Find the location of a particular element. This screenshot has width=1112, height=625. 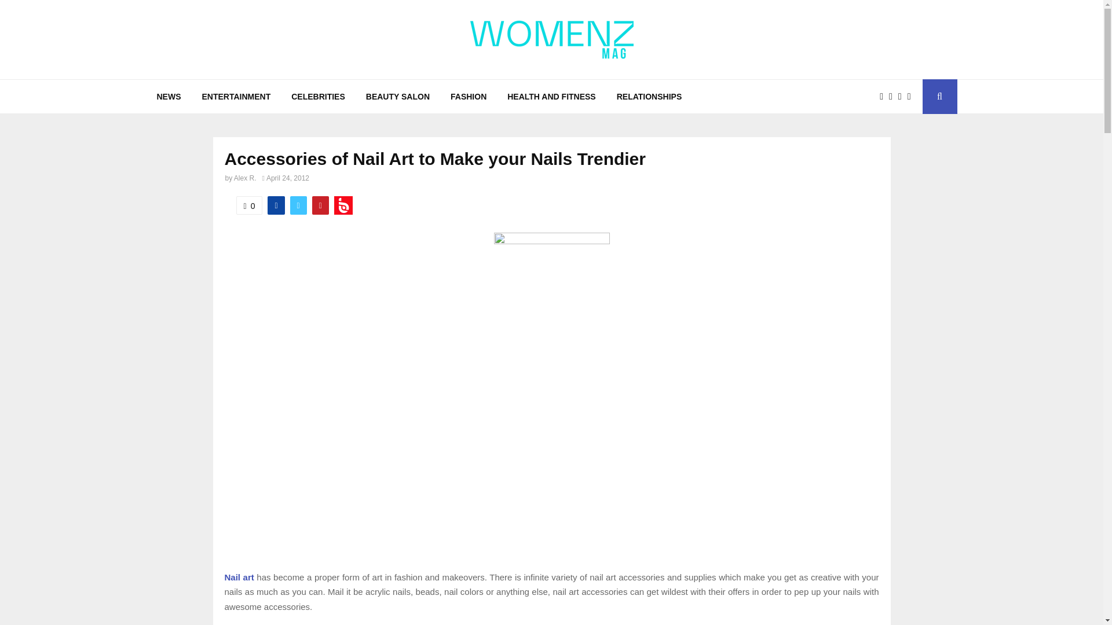

Alex R. is located at coordinates (245, 178).